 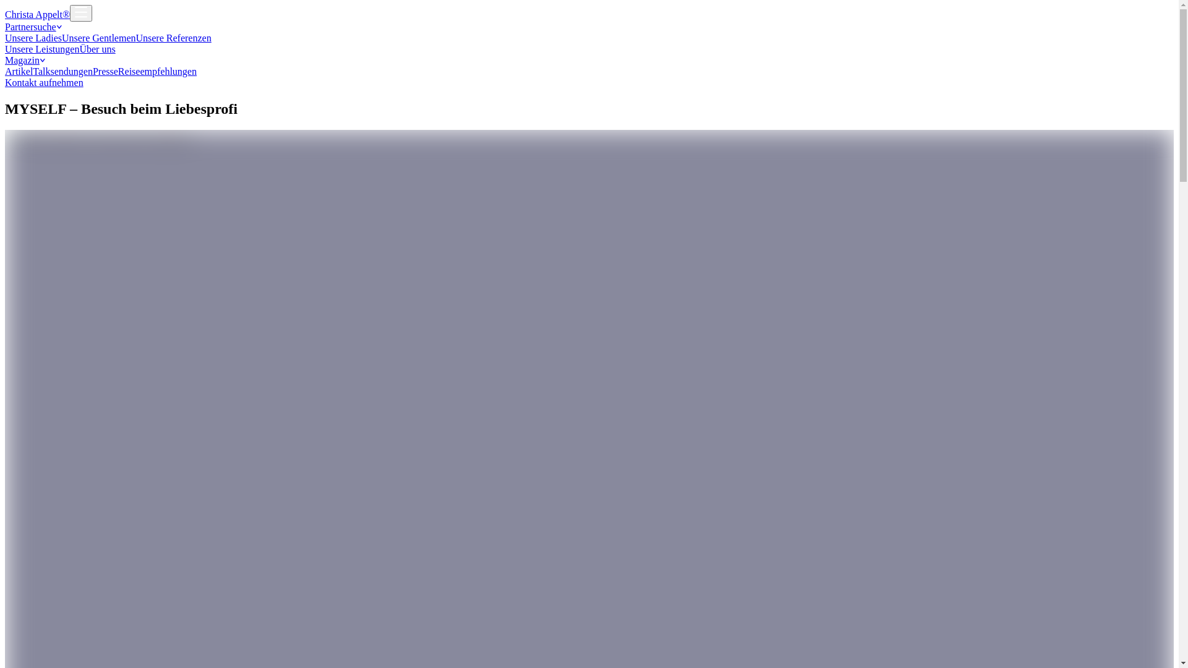 What do you see at coordinates (157, 72) in the screenshot?
I see `Reiseempfehlungen` at bounding box center [157, 72].